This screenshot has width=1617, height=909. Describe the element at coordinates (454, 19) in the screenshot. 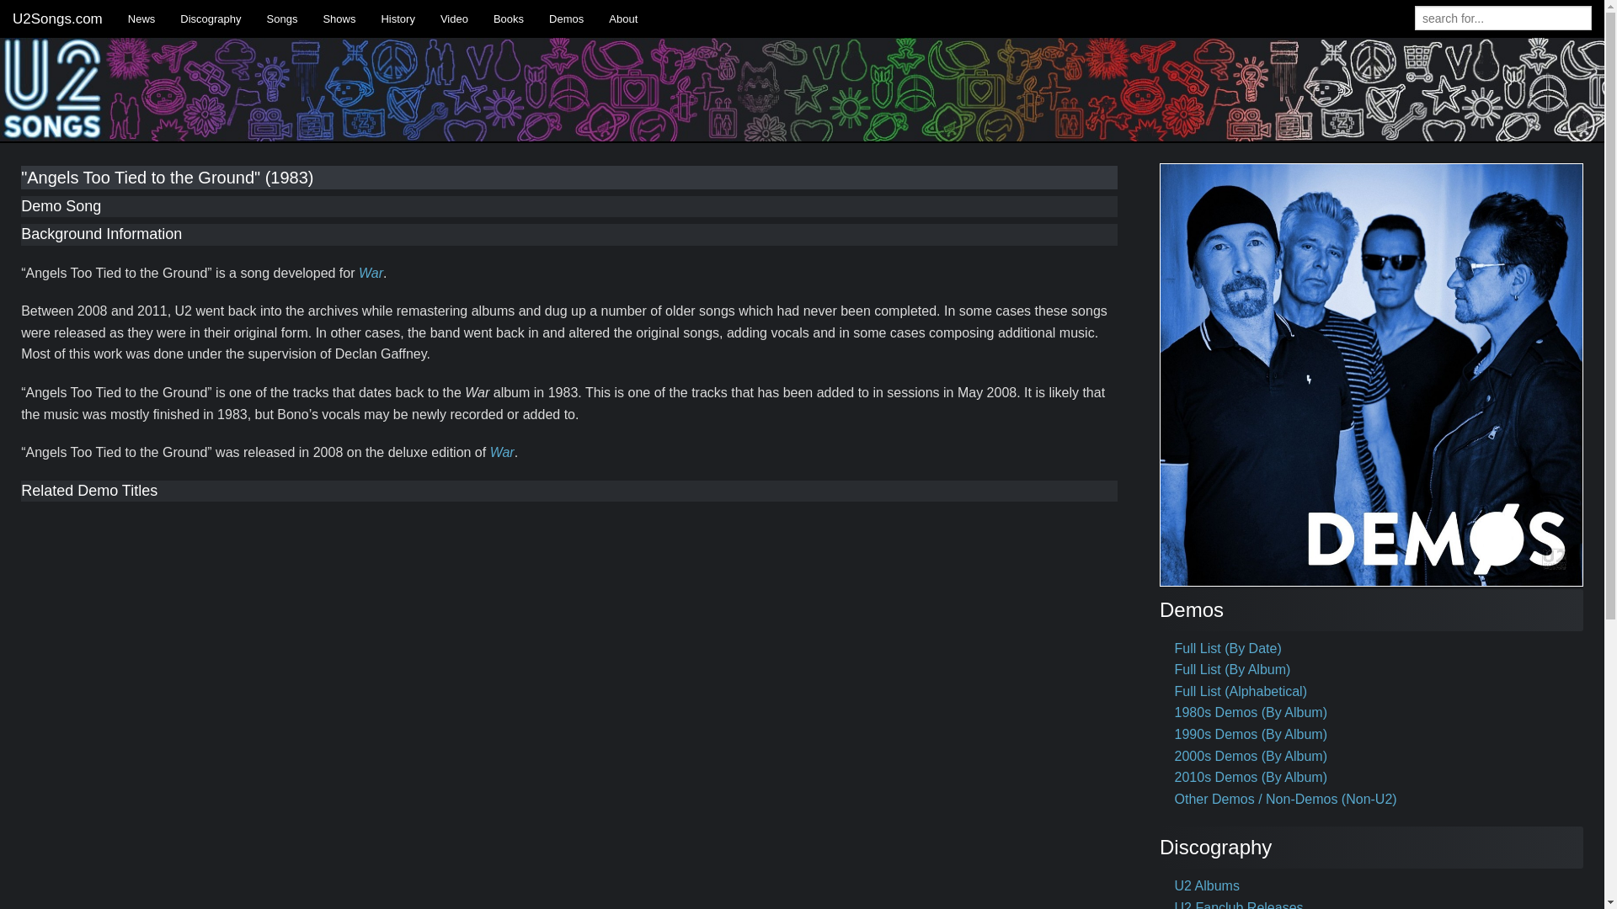

I see `Video` at that location.